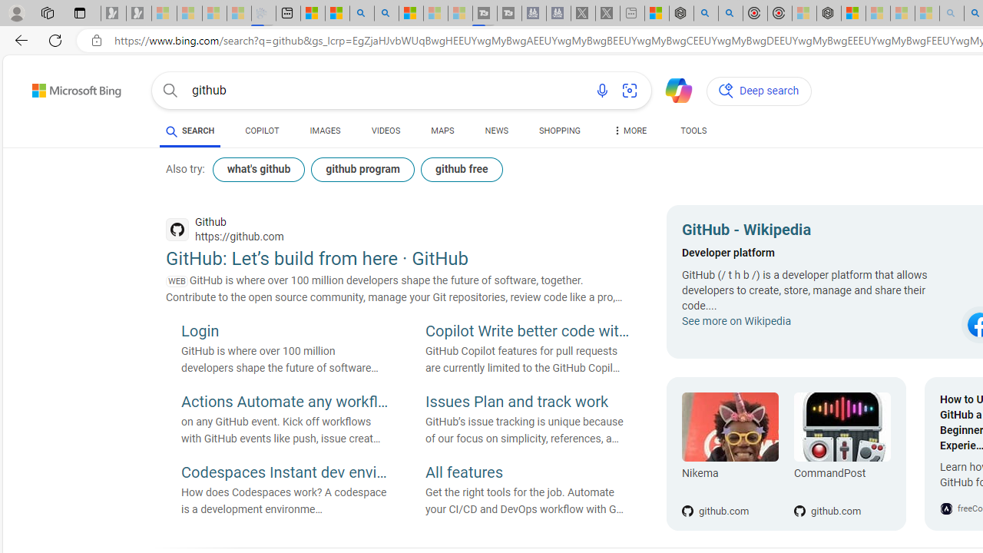 Image resolution: width=983 pixels, height=553 pixels. Describe the element at coordinates (263, 131) in the screenshot. I see `COPILOT` at that location.